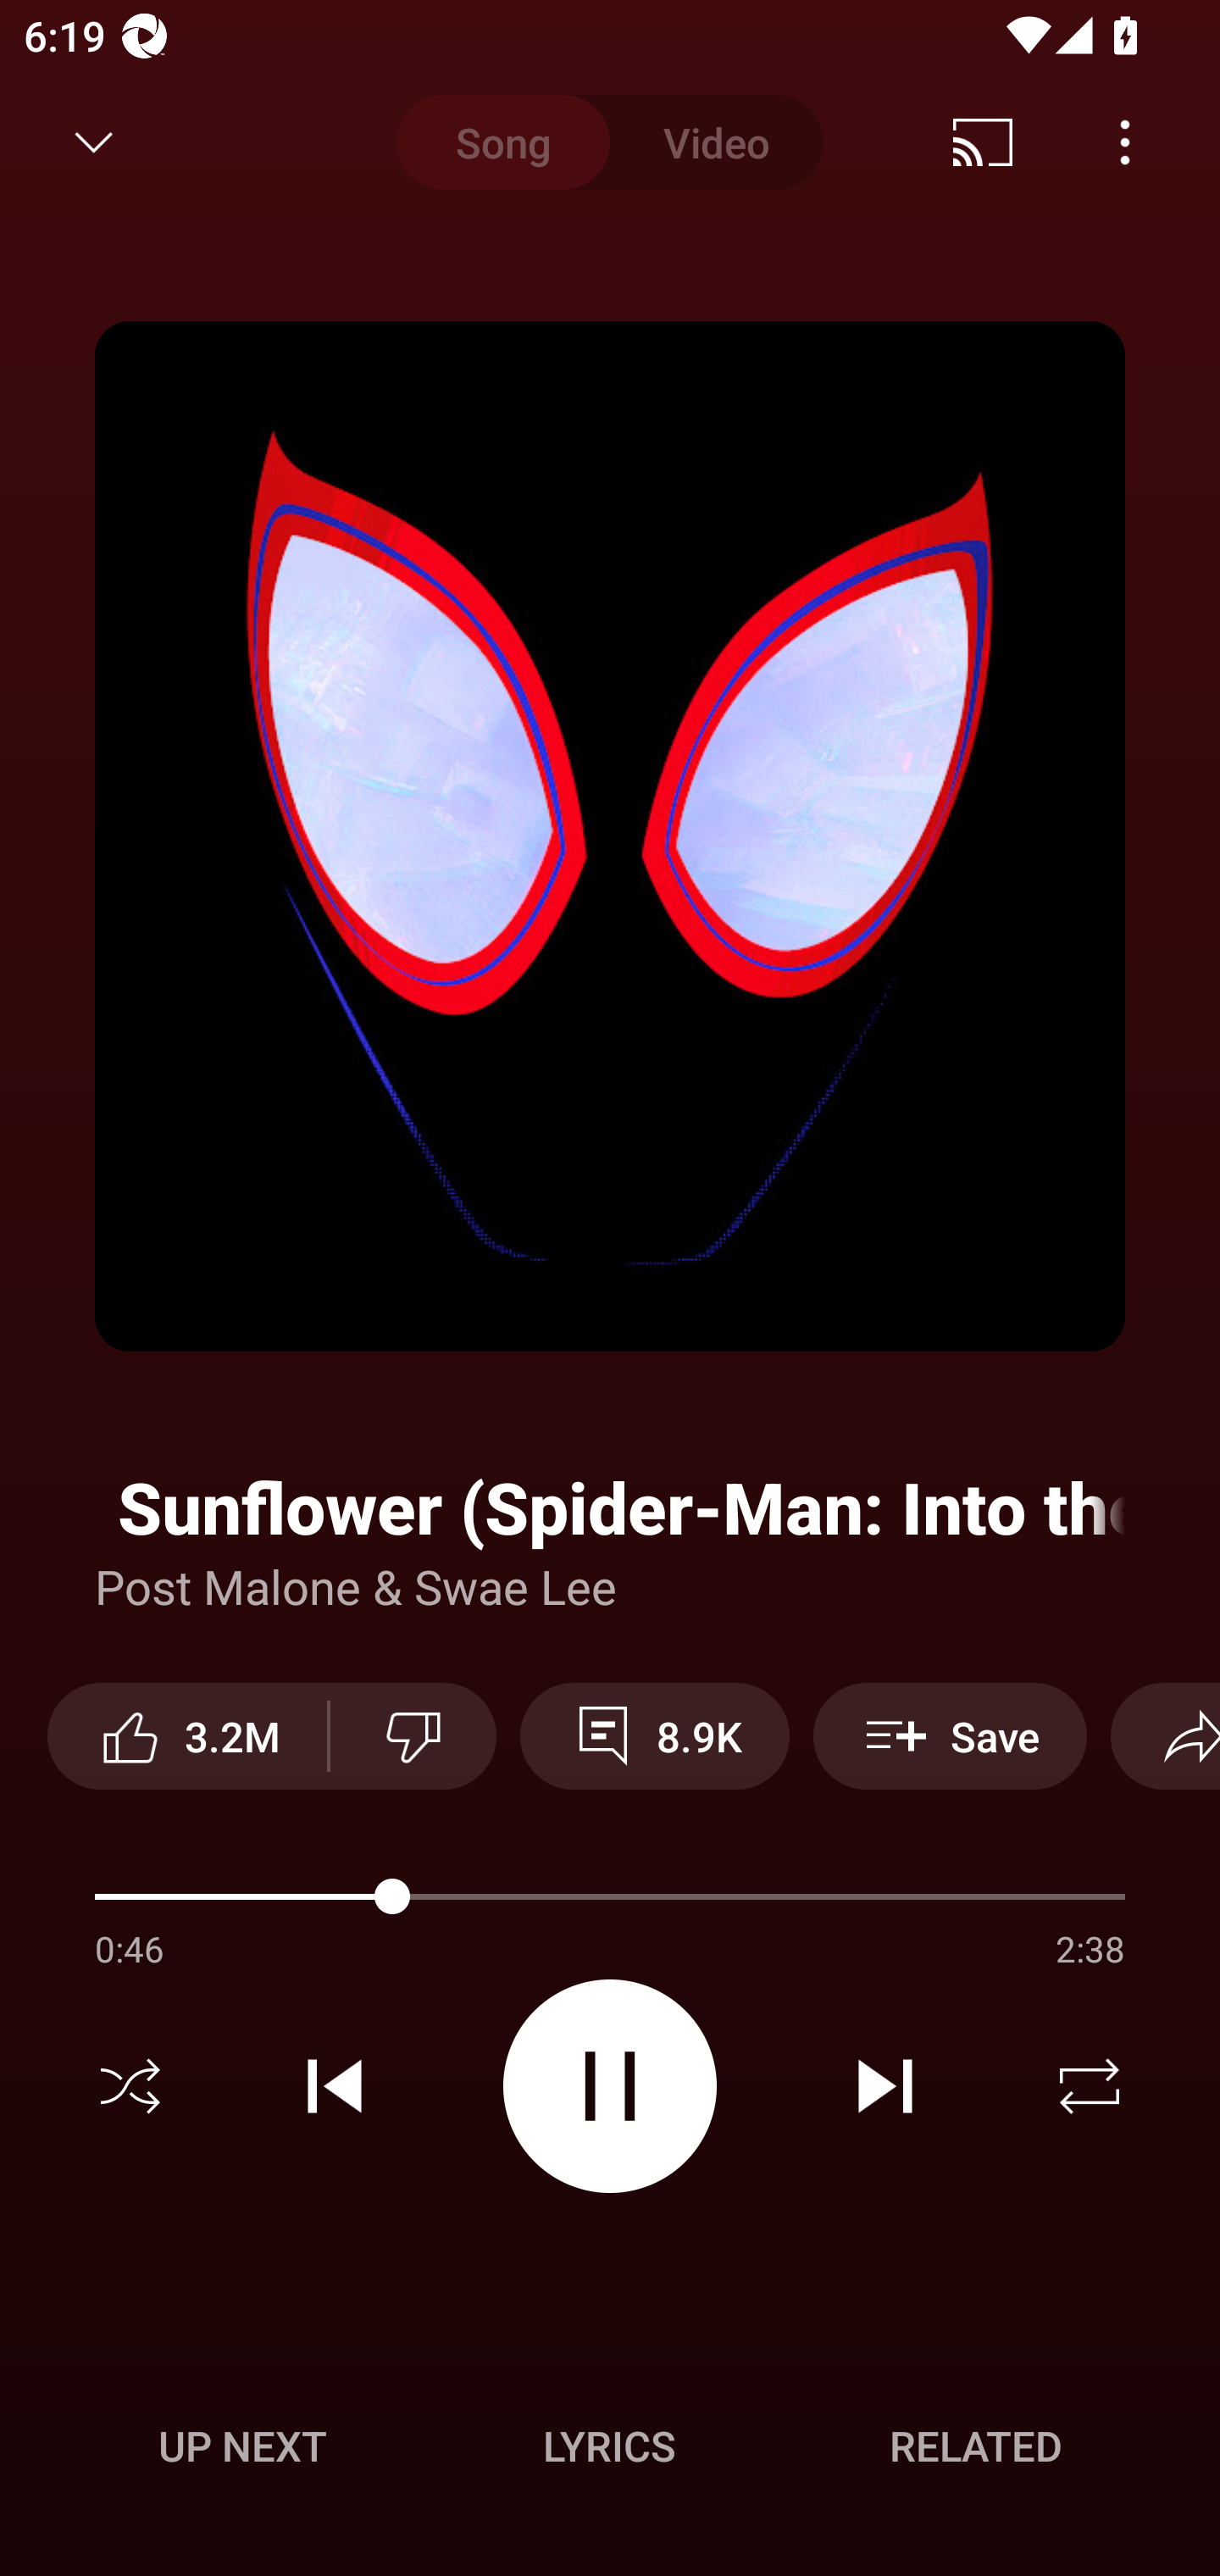  What do you see at coordinates (94, 142) in the screenshot?
I see `Minimize` at bounding box center [94, 142].